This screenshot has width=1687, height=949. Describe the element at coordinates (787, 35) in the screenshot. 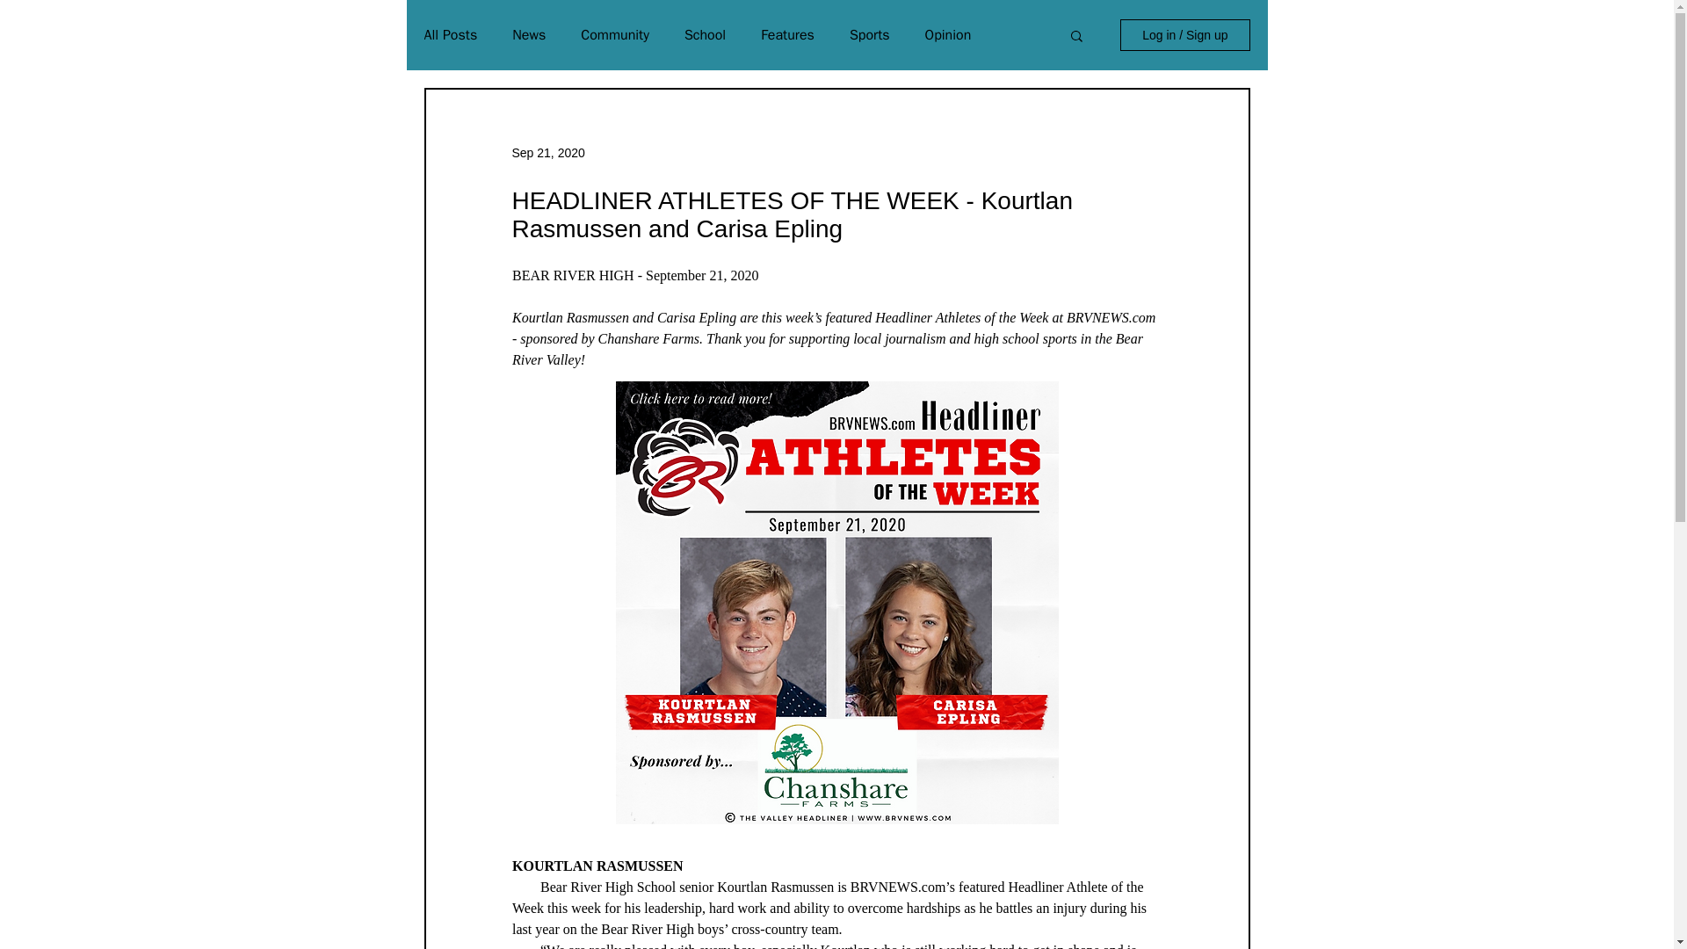

I see `Features` at that location.